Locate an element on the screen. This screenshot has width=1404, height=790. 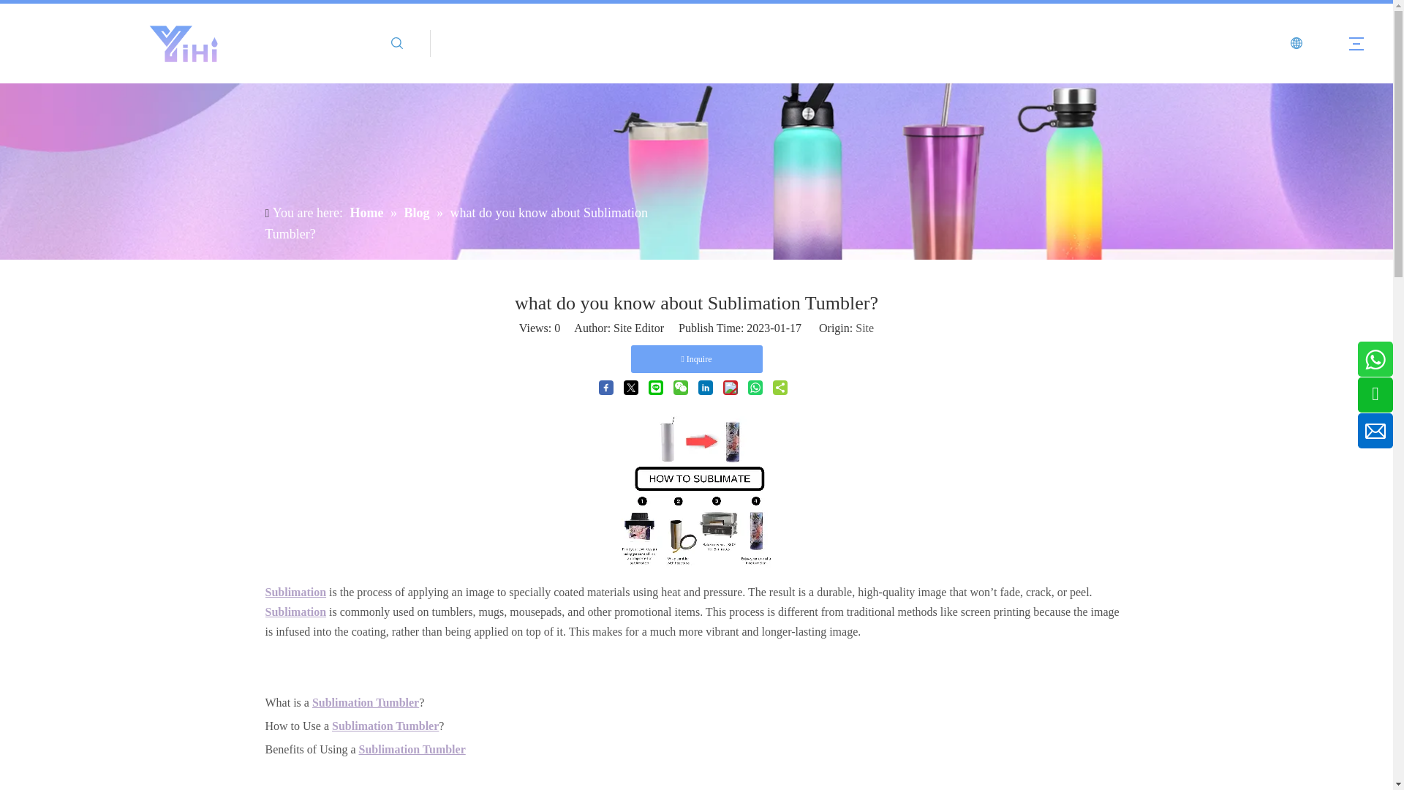
Inquire is located at coordinates (696, 358).